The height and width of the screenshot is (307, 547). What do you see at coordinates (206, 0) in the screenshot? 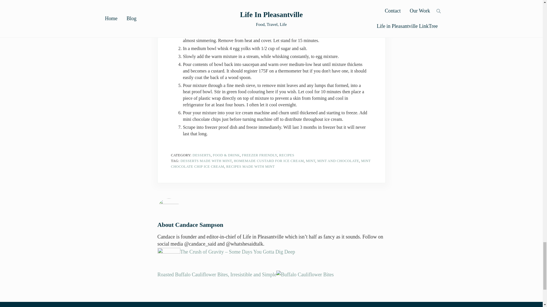
I see `kosher salt` at bounding box center [206, 0].